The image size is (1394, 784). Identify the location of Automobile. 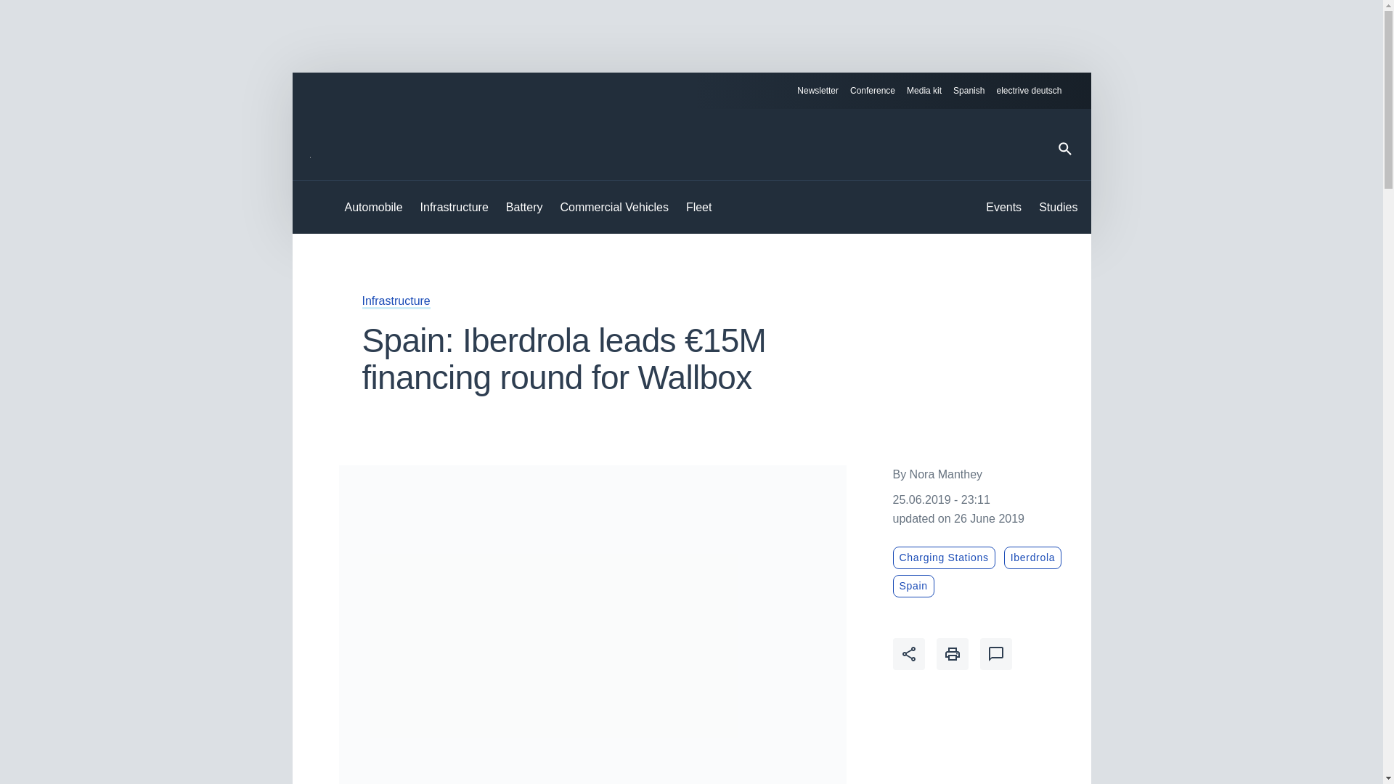
(373, 208).